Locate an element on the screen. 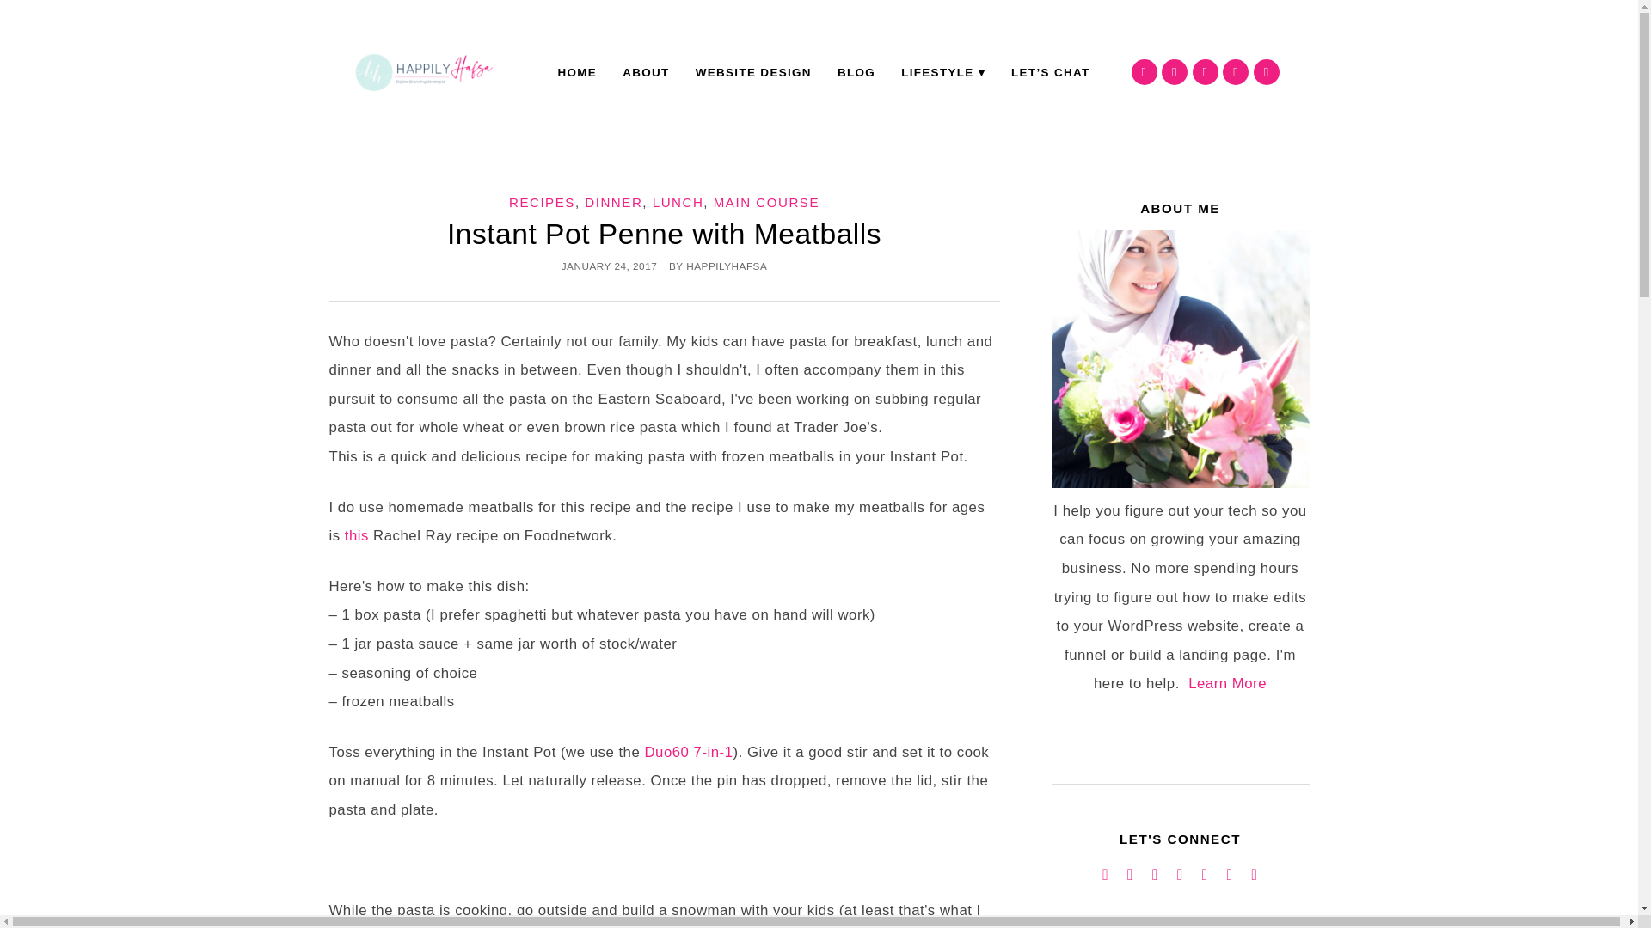  this is located at coordinates (356, 535).